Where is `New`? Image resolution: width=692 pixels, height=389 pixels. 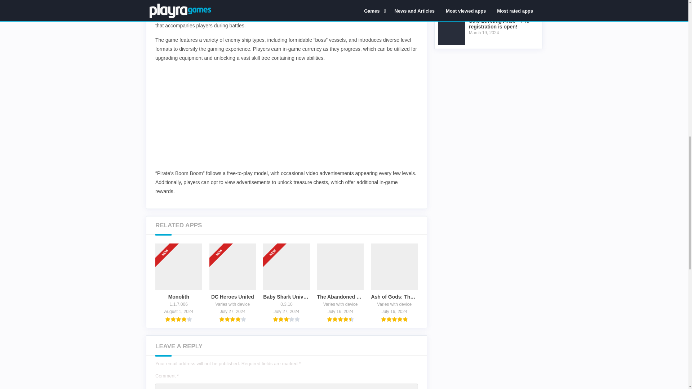
New is located at coordinates (276, 241).